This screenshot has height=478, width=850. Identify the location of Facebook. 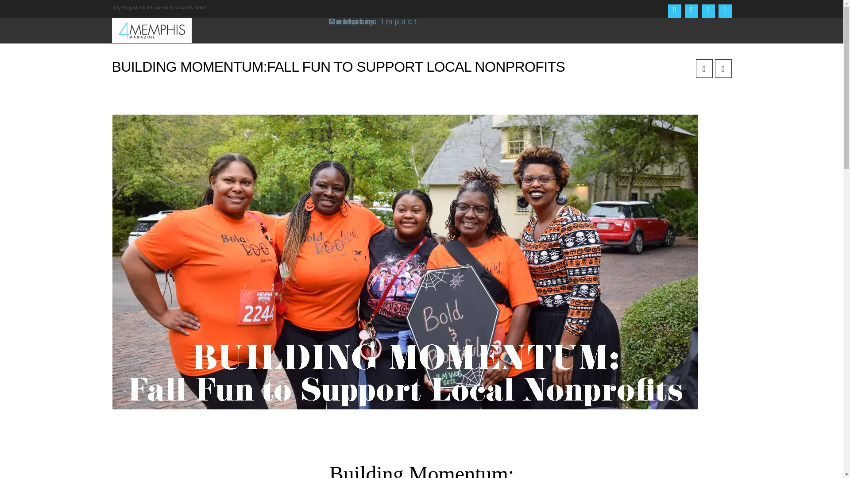
(674, 11).